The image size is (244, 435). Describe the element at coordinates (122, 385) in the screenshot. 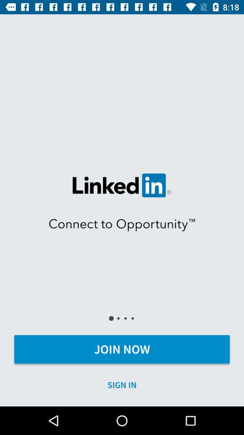

I see `open icon below the join now` at that location.